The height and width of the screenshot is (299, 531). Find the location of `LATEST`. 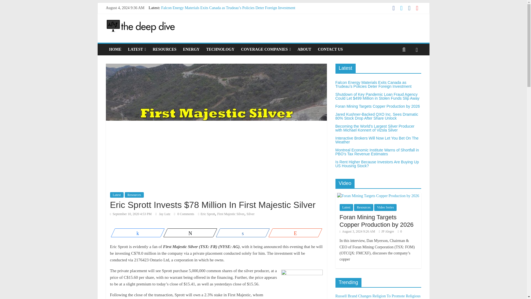

LATEST is located at coordinates (137, 49).